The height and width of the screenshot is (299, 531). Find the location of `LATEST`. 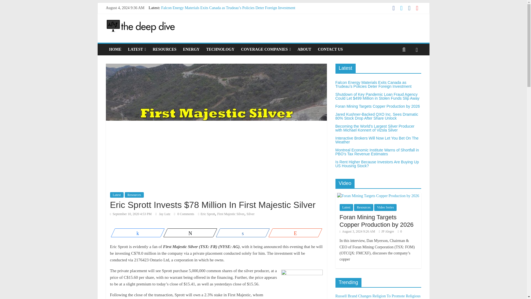

LATEST is located at coordinates (137, 49).